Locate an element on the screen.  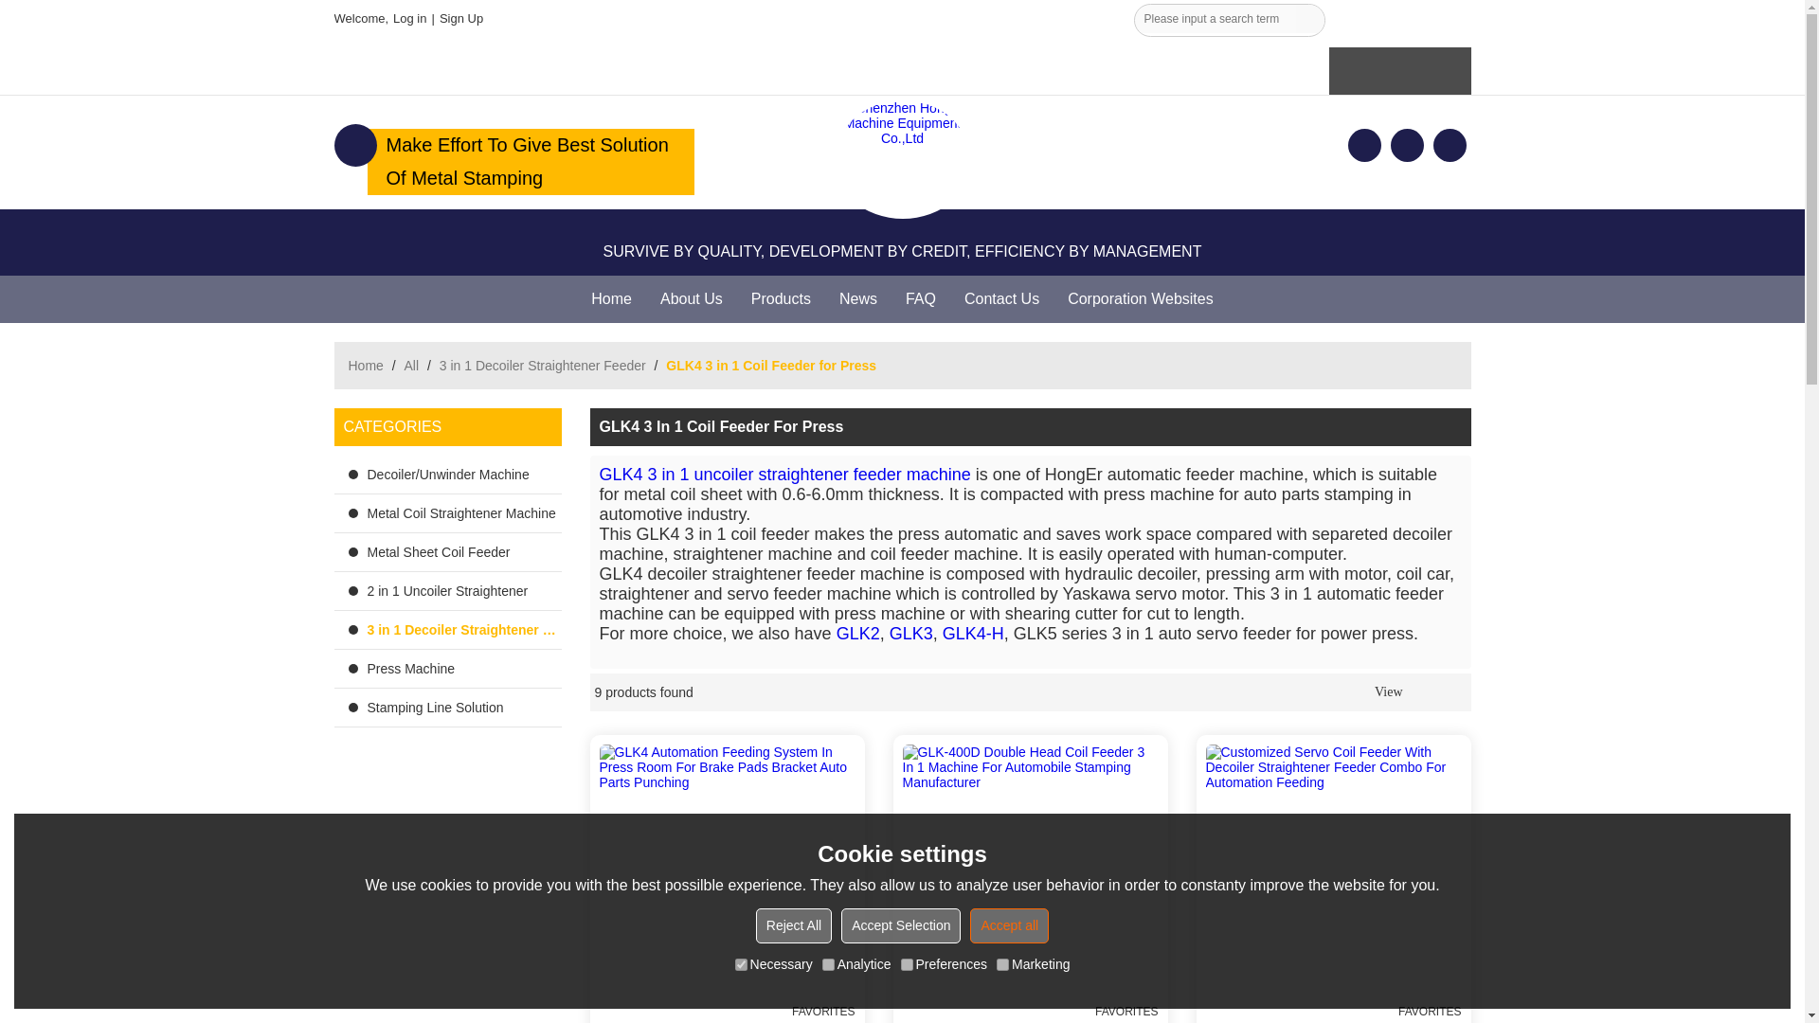
Follow facebook is located at coordinates (1364, 145).